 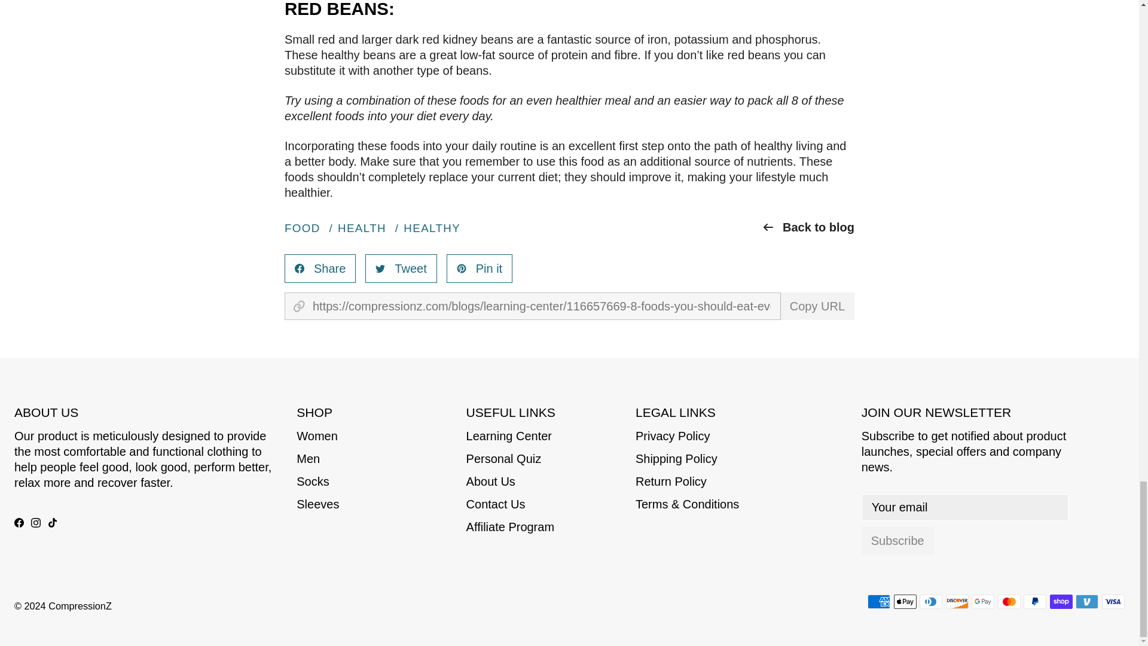 I want to click on American Express, so click(x=879, y=602).